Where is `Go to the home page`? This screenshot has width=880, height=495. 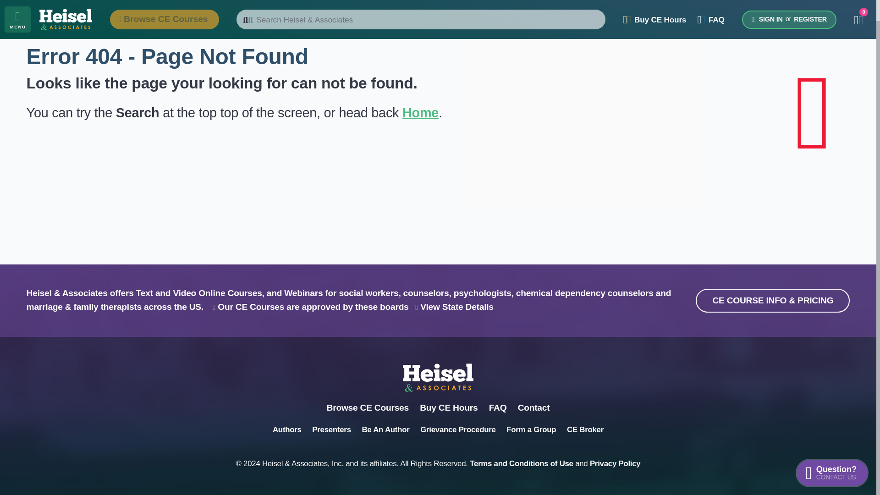
Go to the home page is located at coordinates (420, 113).